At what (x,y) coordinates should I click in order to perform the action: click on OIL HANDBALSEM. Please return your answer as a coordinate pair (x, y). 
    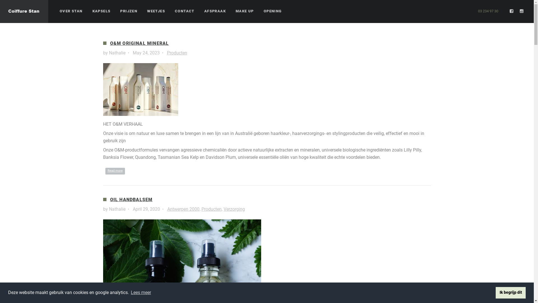
    Looking at the image, I should click on (131, 200).